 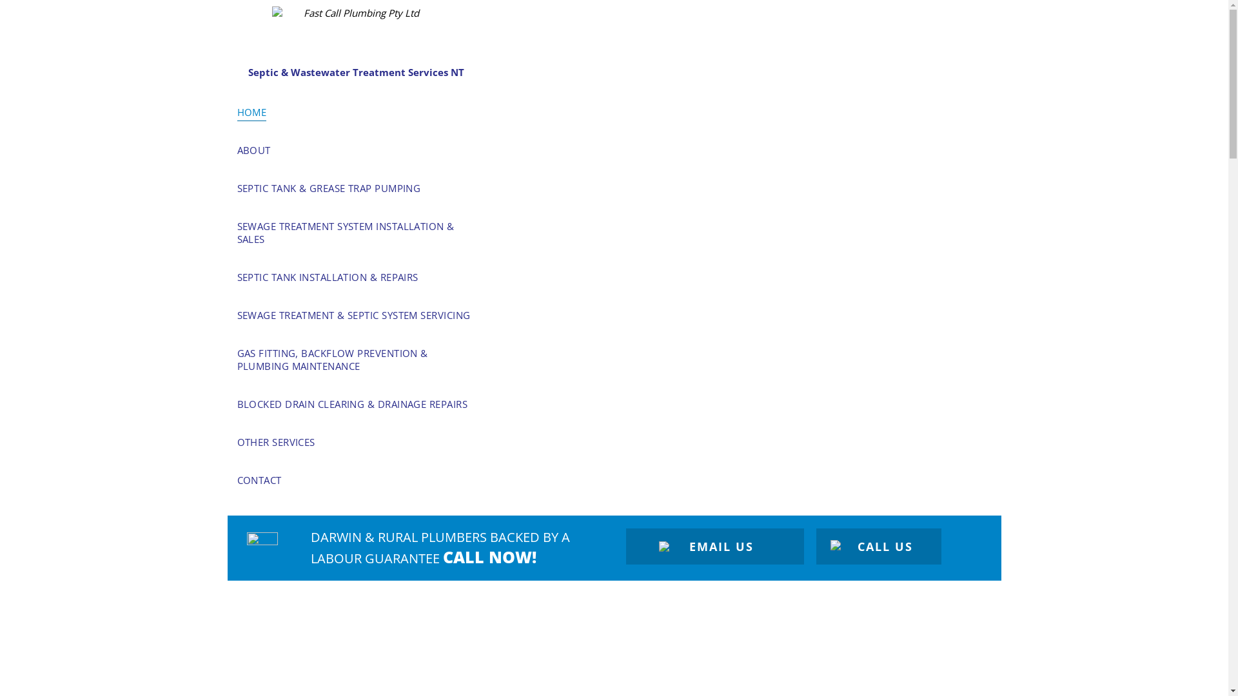 What do you see at coordinates (357, 150) in the screenshot?
I see `ABOUT` at bounding box center [357, 150].